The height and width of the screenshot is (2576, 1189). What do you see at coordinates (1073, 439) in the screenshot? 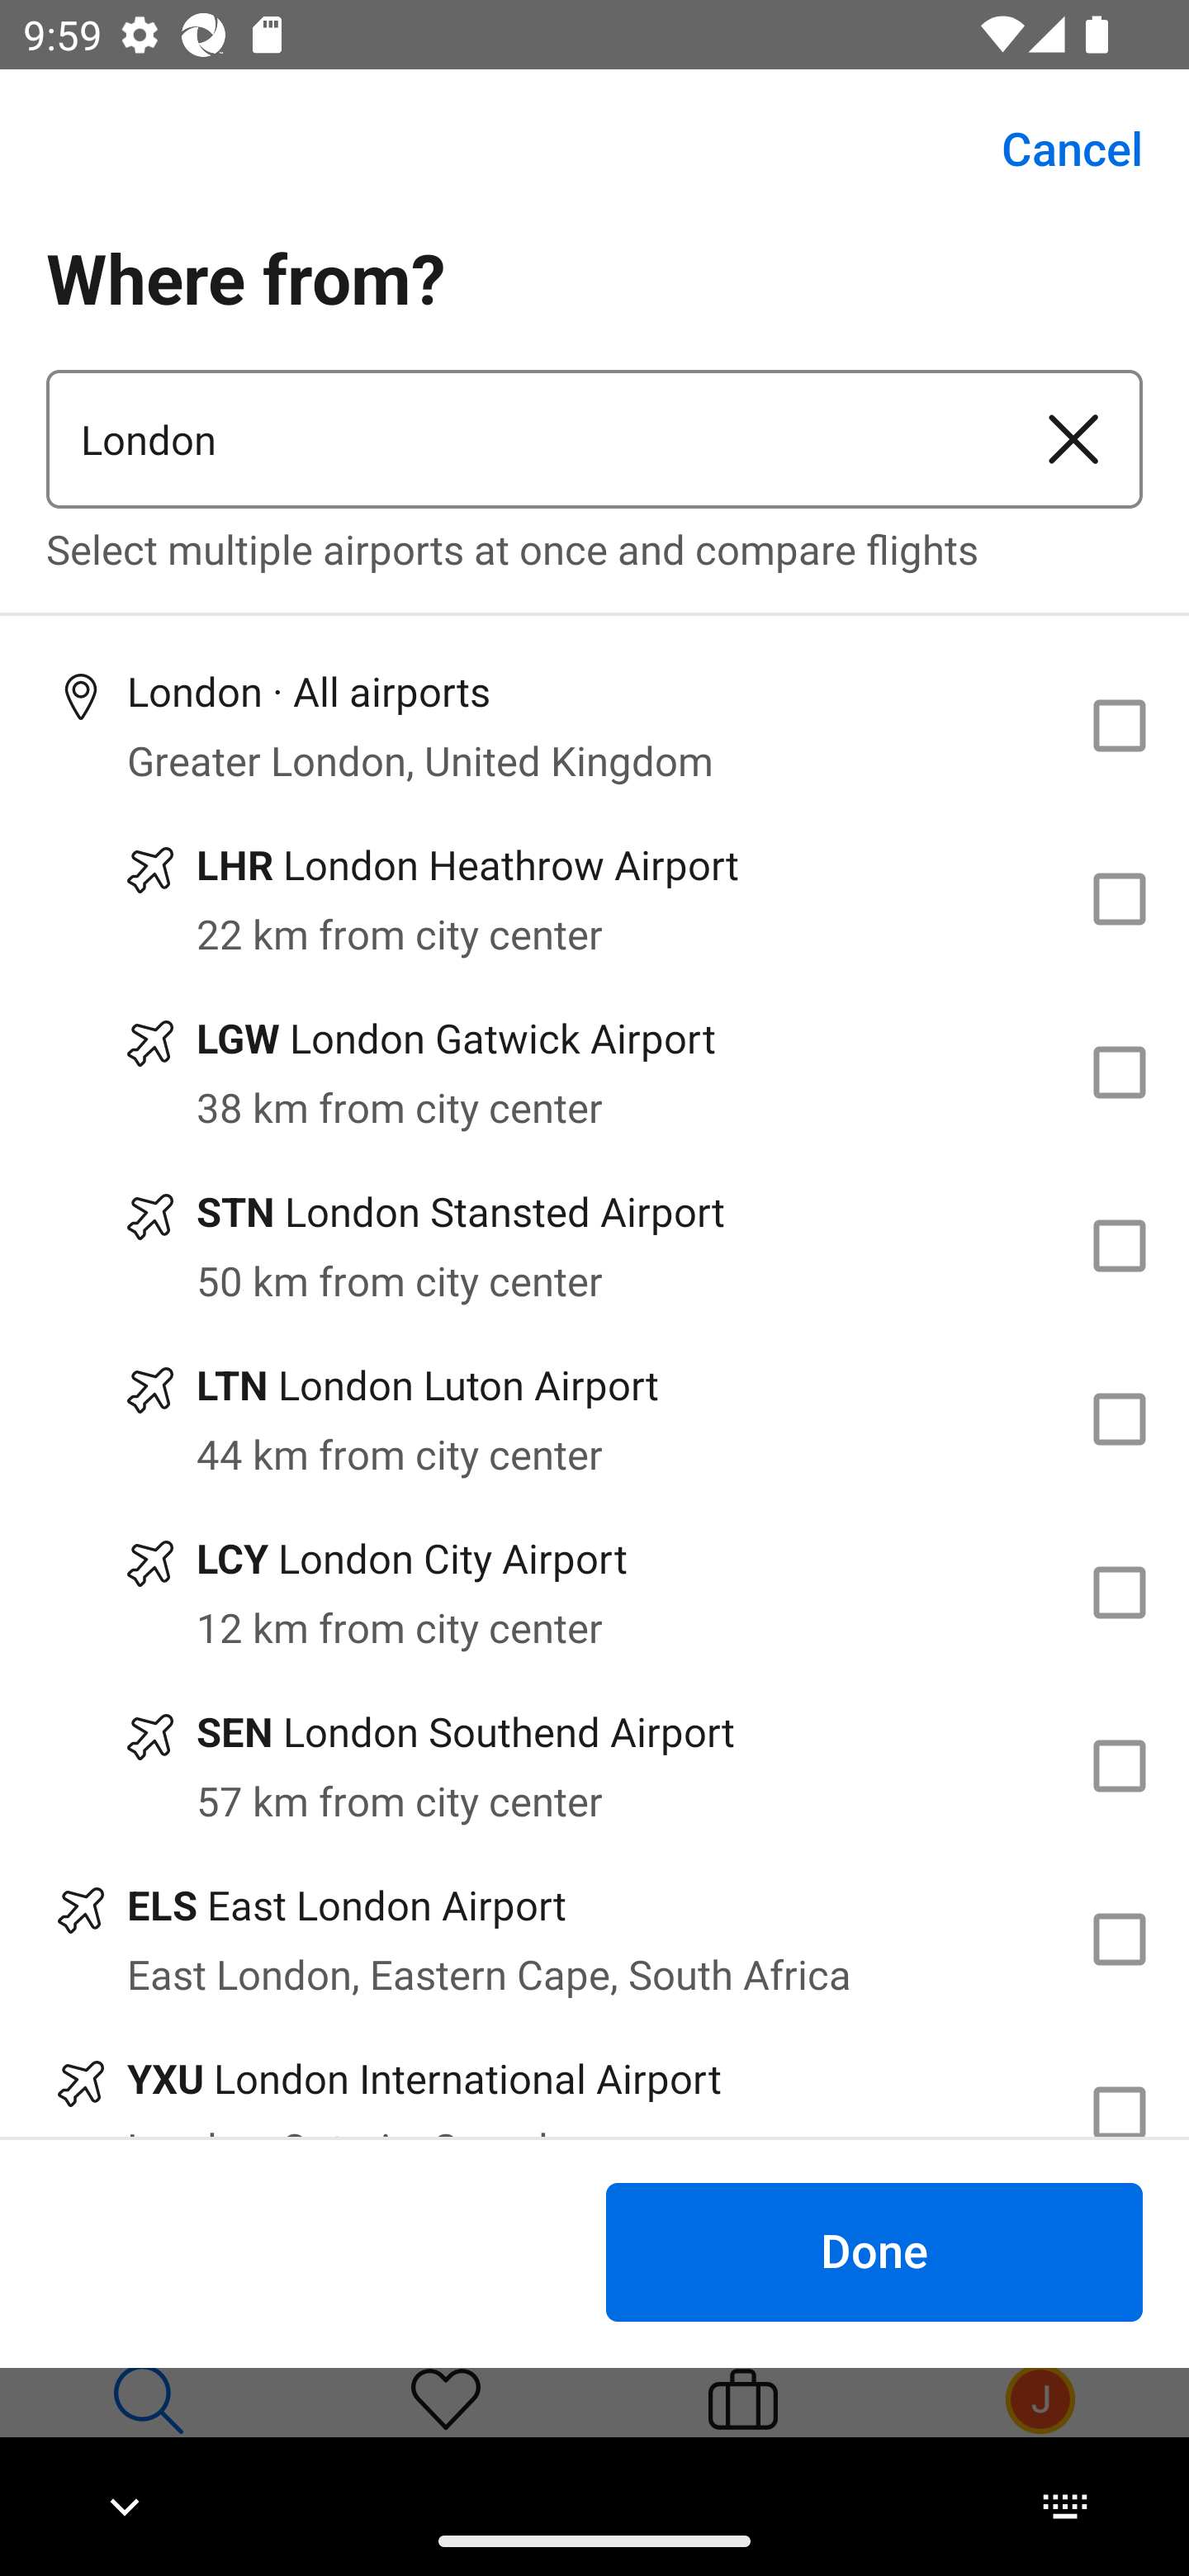
I see `Clear airport or city` at bounding box center [1073, 439].